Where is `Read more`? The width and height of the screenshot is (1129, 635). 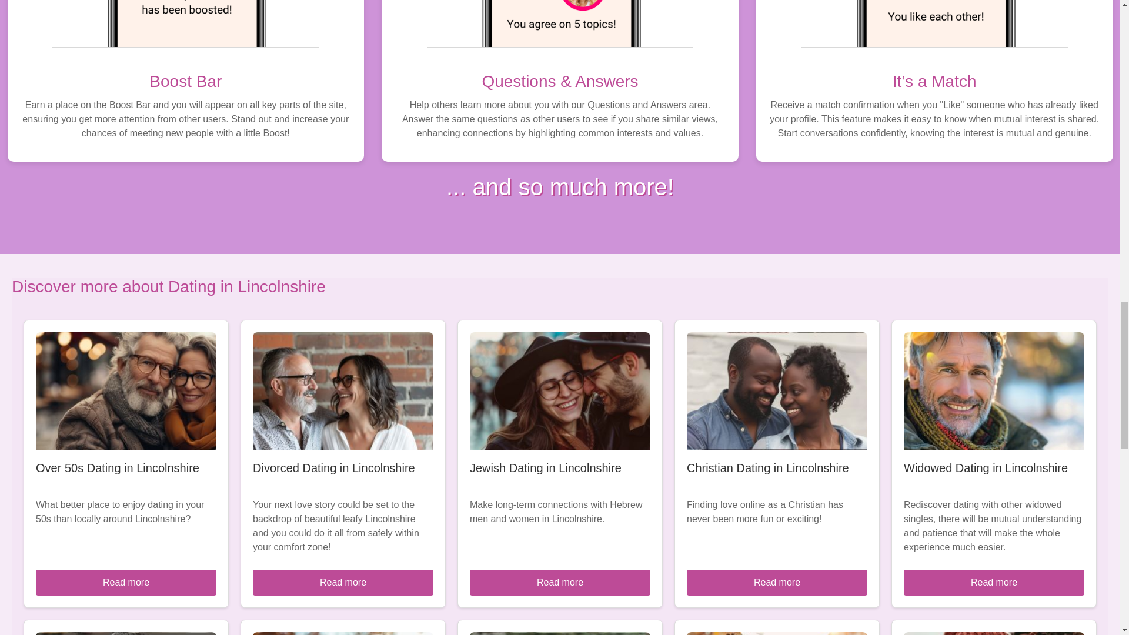
Read more is located at coordinates (126, 582).